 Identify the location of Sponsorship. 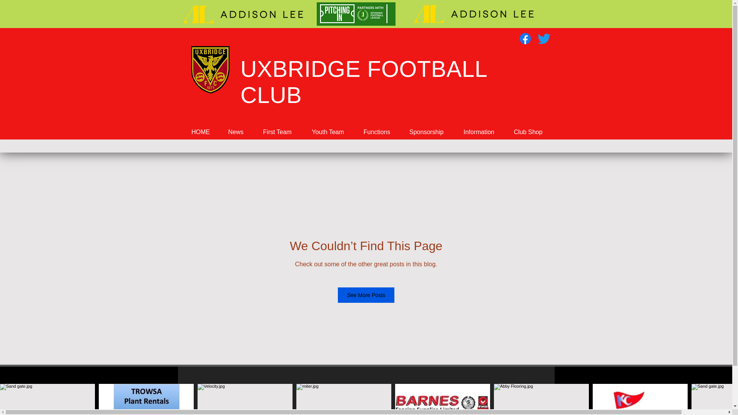
(426, 132).